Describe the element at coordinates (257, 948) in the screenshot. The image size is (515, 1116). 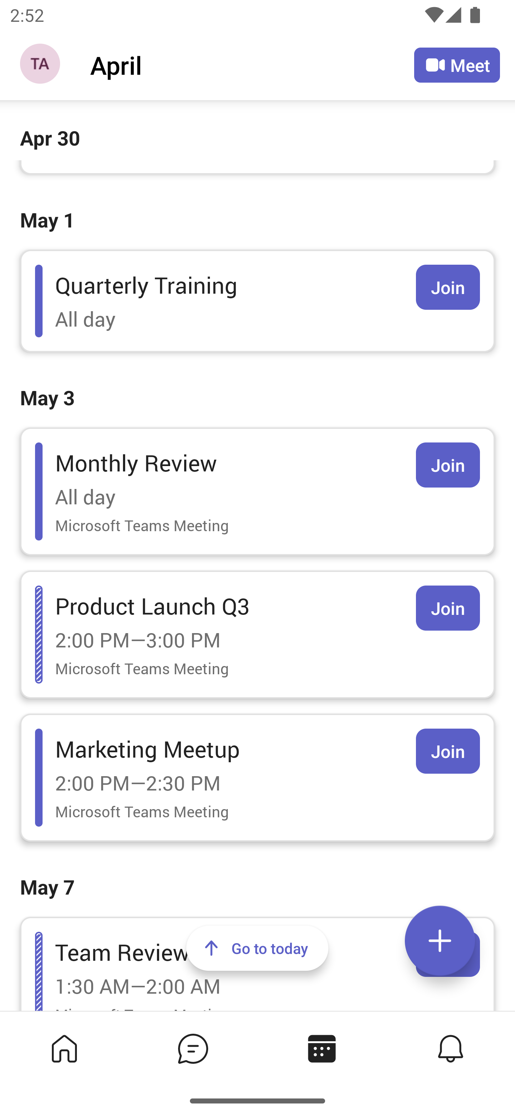
I see `Go to today` at that location.